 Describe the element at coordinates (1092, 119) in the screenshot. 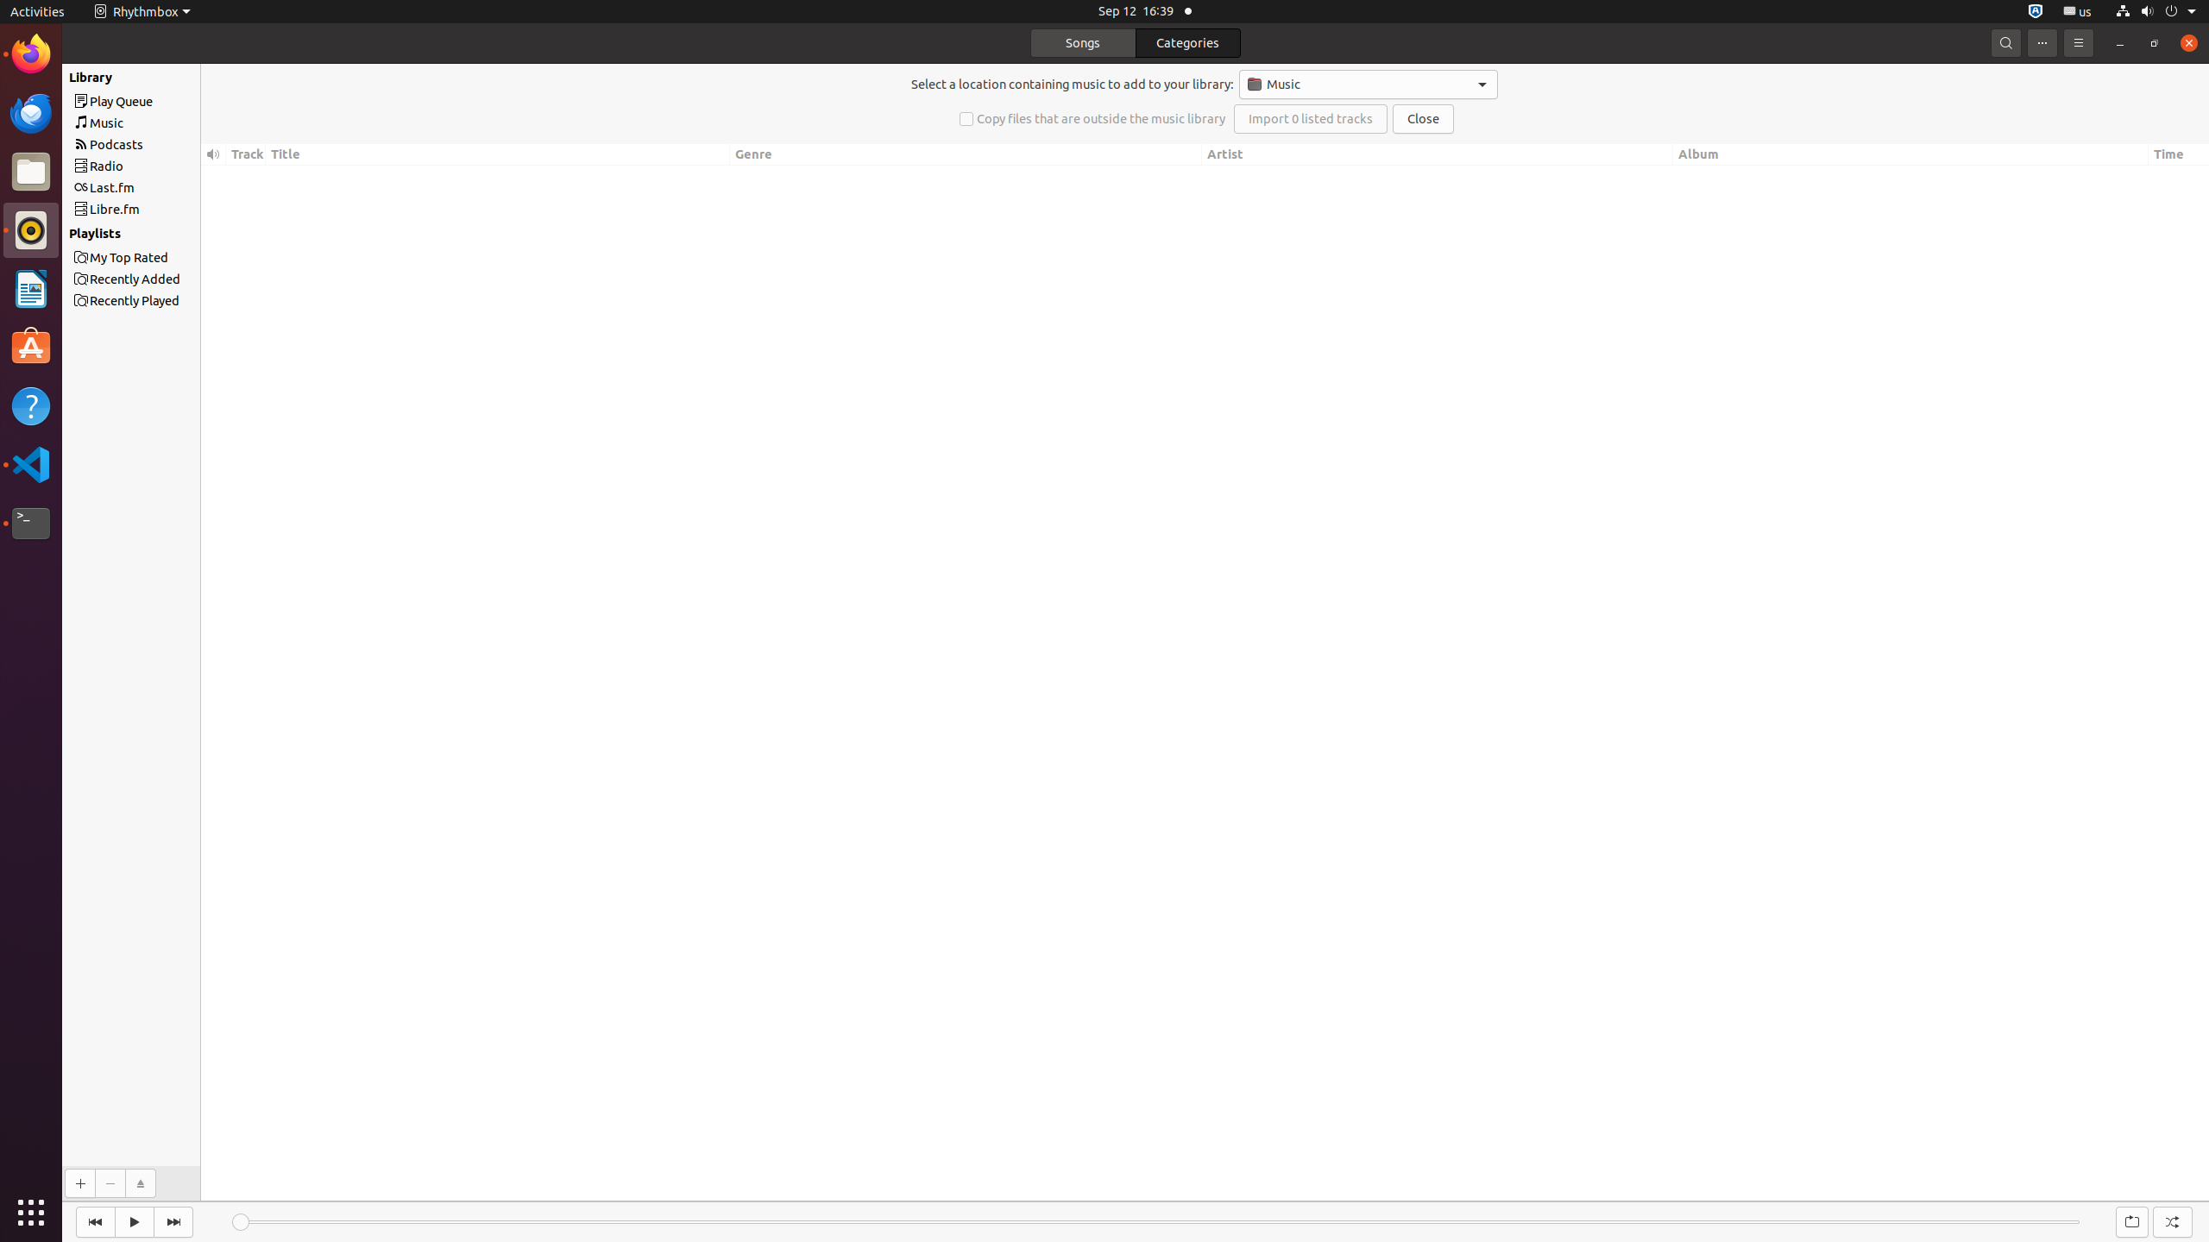

I see `Copy files that are outside the music library` at that location.